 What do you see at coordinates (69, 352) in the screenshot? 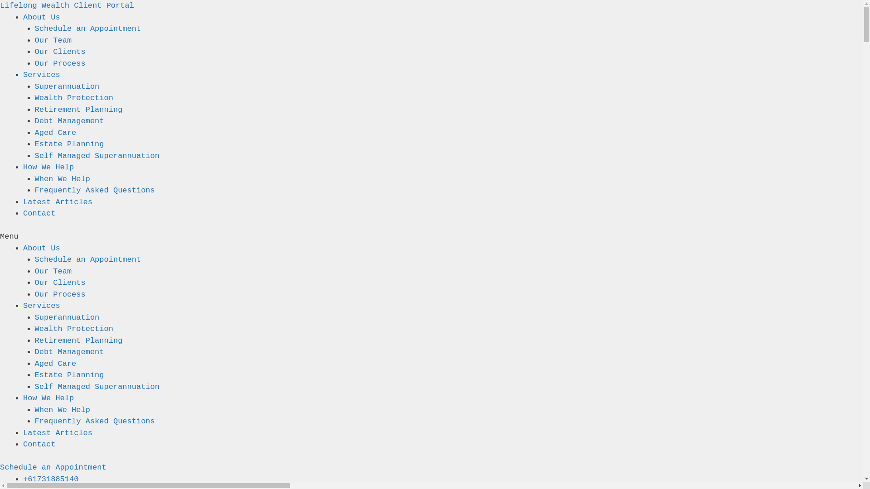
I see `Debt Management` at bounding box center [69, 352].